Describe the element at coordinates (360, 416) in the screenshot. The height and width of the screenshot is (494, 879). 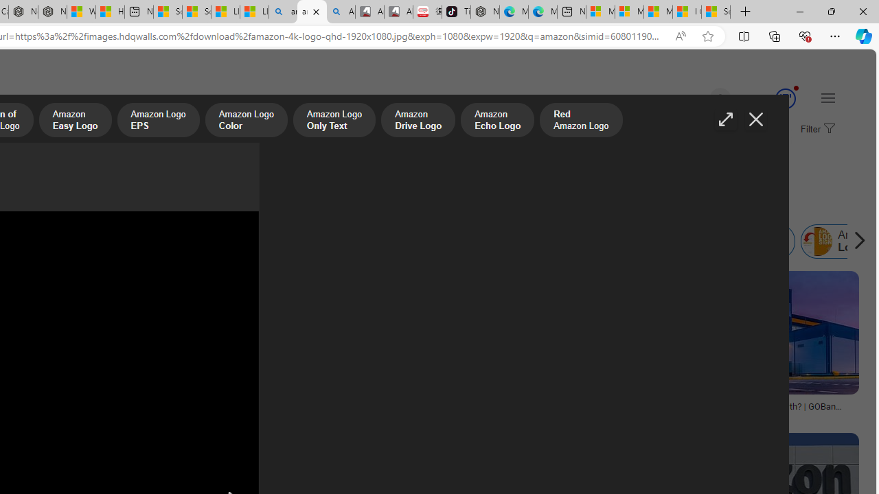
I see `theverge.com` at that location.